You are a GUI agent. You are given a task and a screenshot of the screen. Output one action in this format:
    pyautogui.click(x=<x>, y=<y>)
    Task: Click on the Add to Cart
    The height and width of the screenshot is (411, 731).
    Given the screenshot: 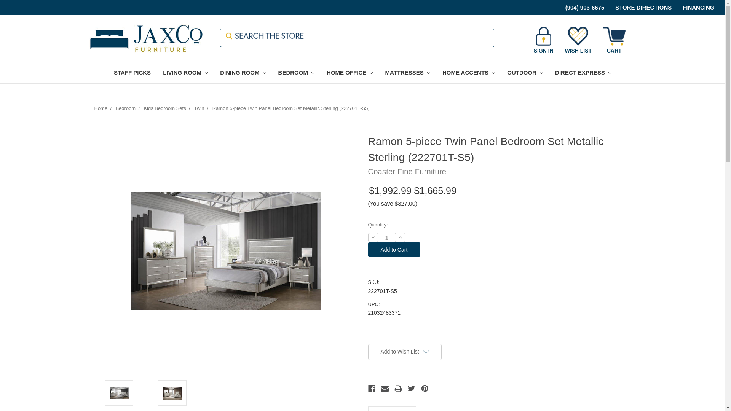 What is the action you would take?
    pyautogui.click(x=394, y=250)
    